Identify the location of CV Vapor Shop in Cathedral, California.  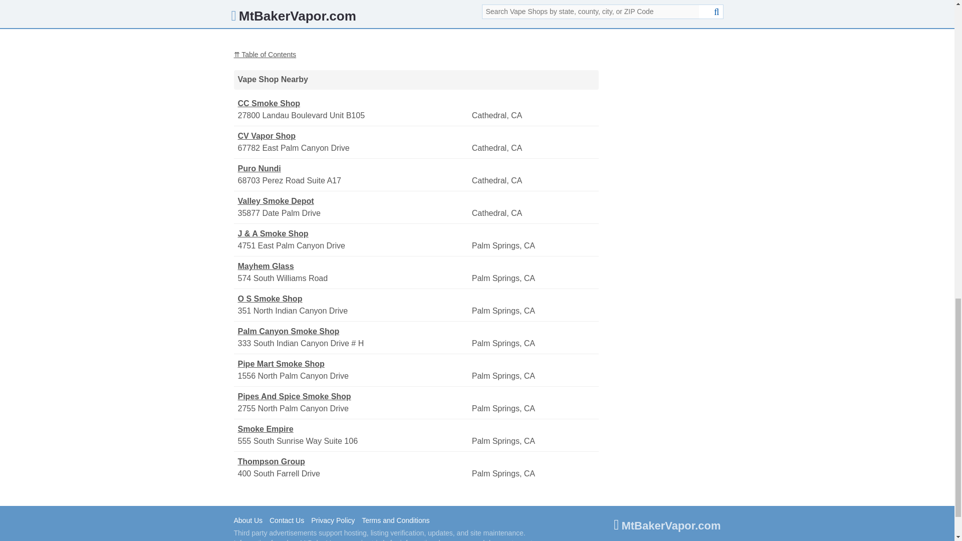
(353, 136).